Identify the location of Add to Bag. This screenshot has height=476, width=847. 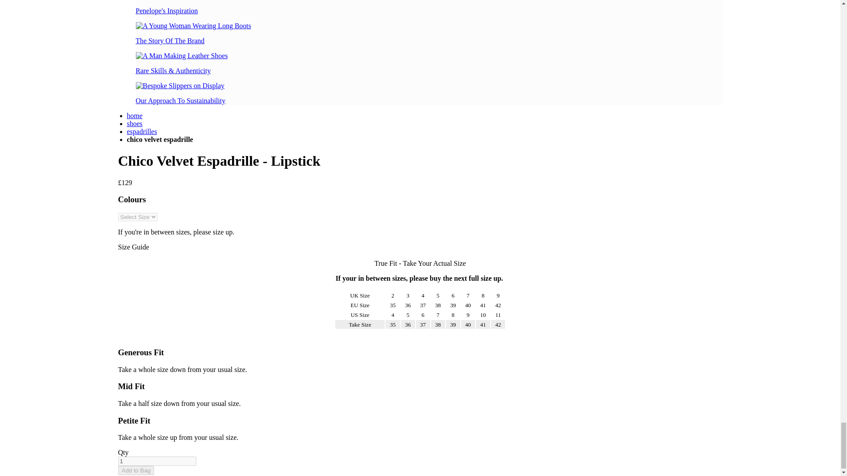
(136, 470).